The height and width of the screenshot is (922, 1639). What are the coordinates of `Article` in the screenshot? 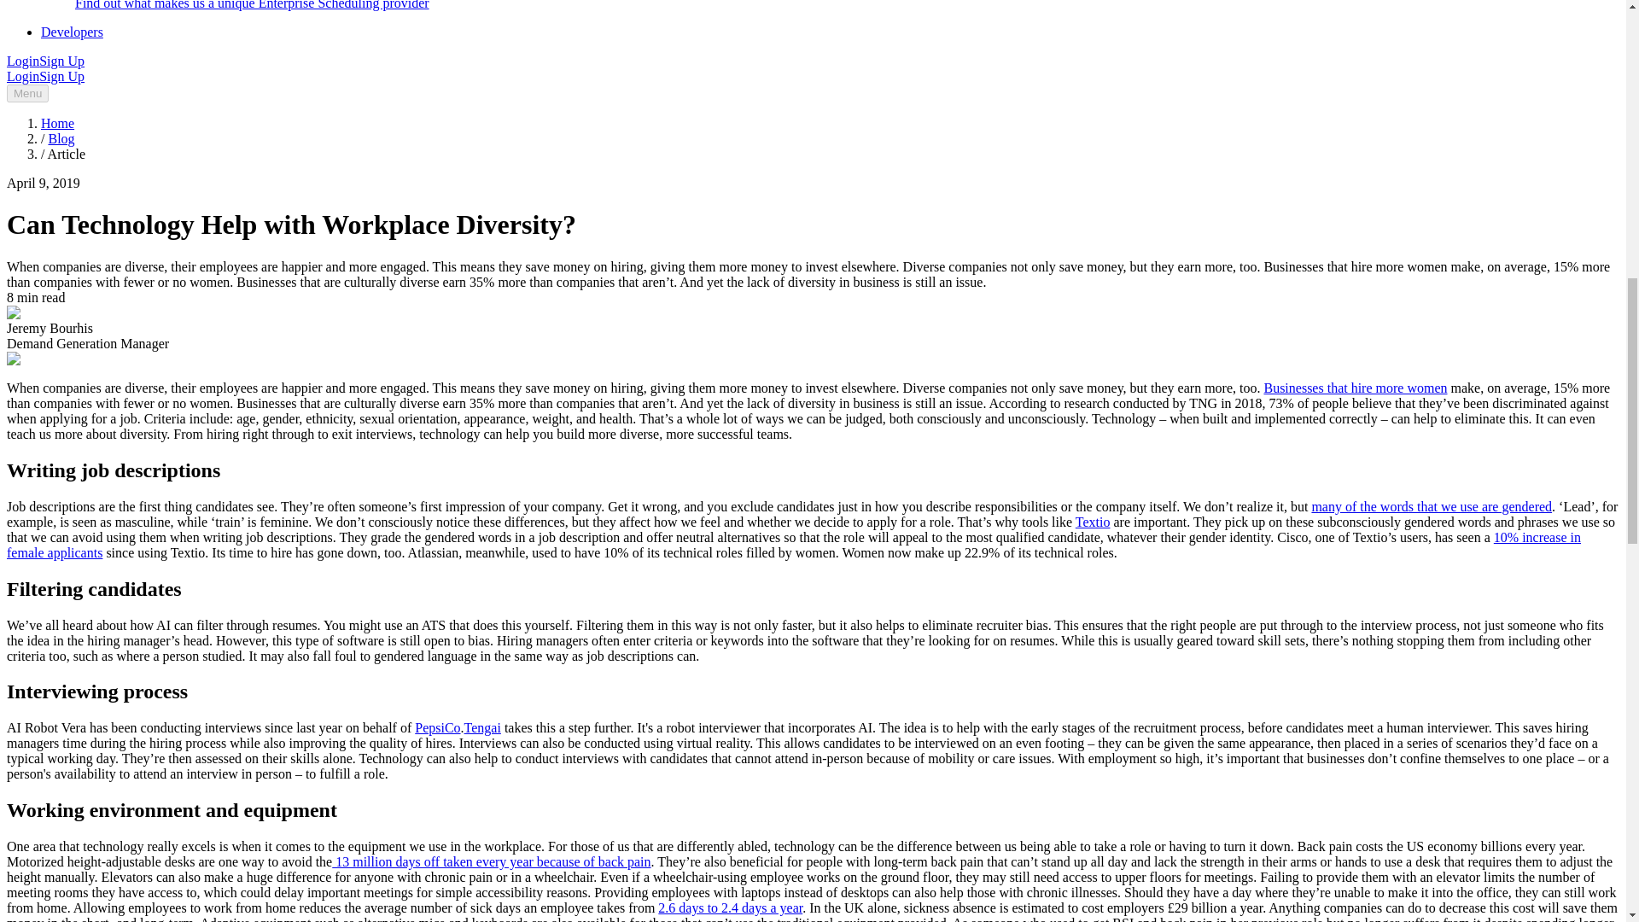 It's located at (66, 154).